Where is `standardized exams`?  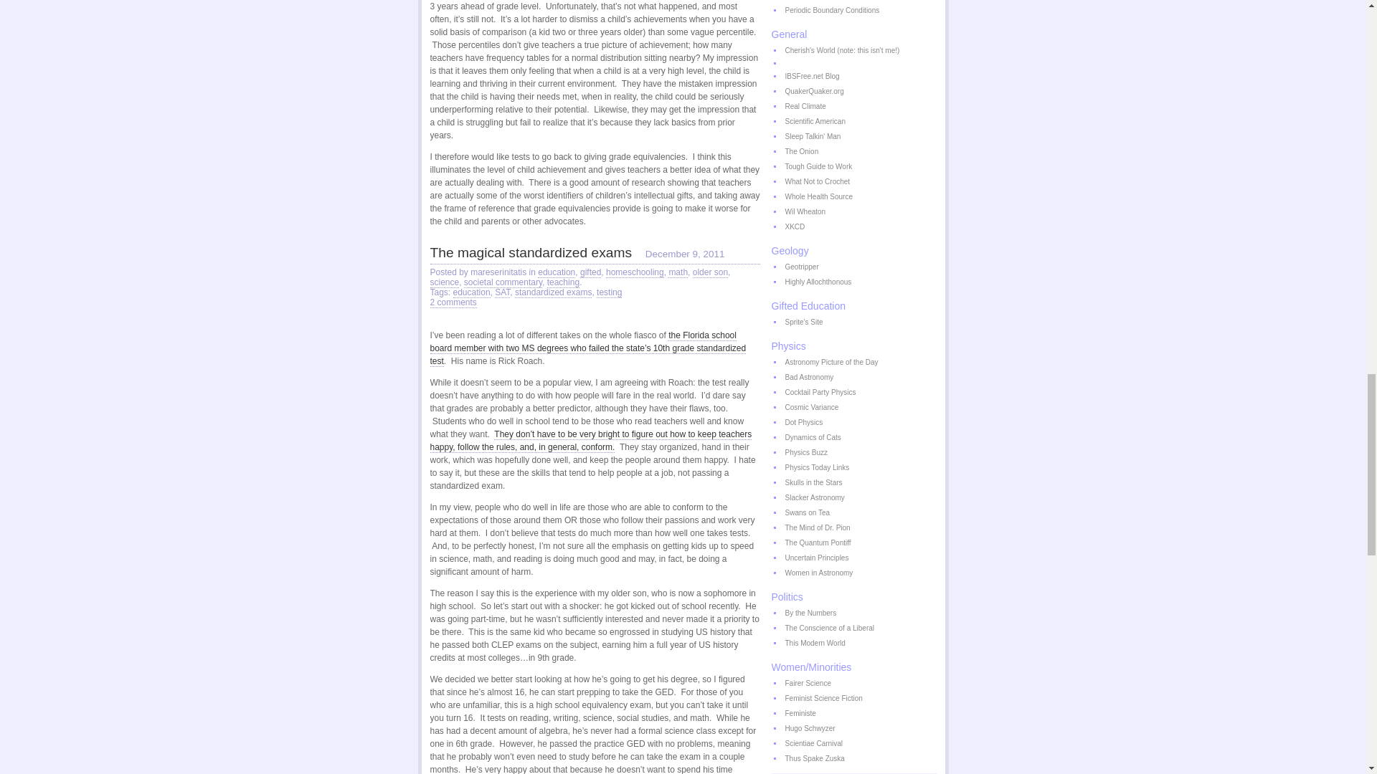 standardized exams is located at coordinates (554, 292).